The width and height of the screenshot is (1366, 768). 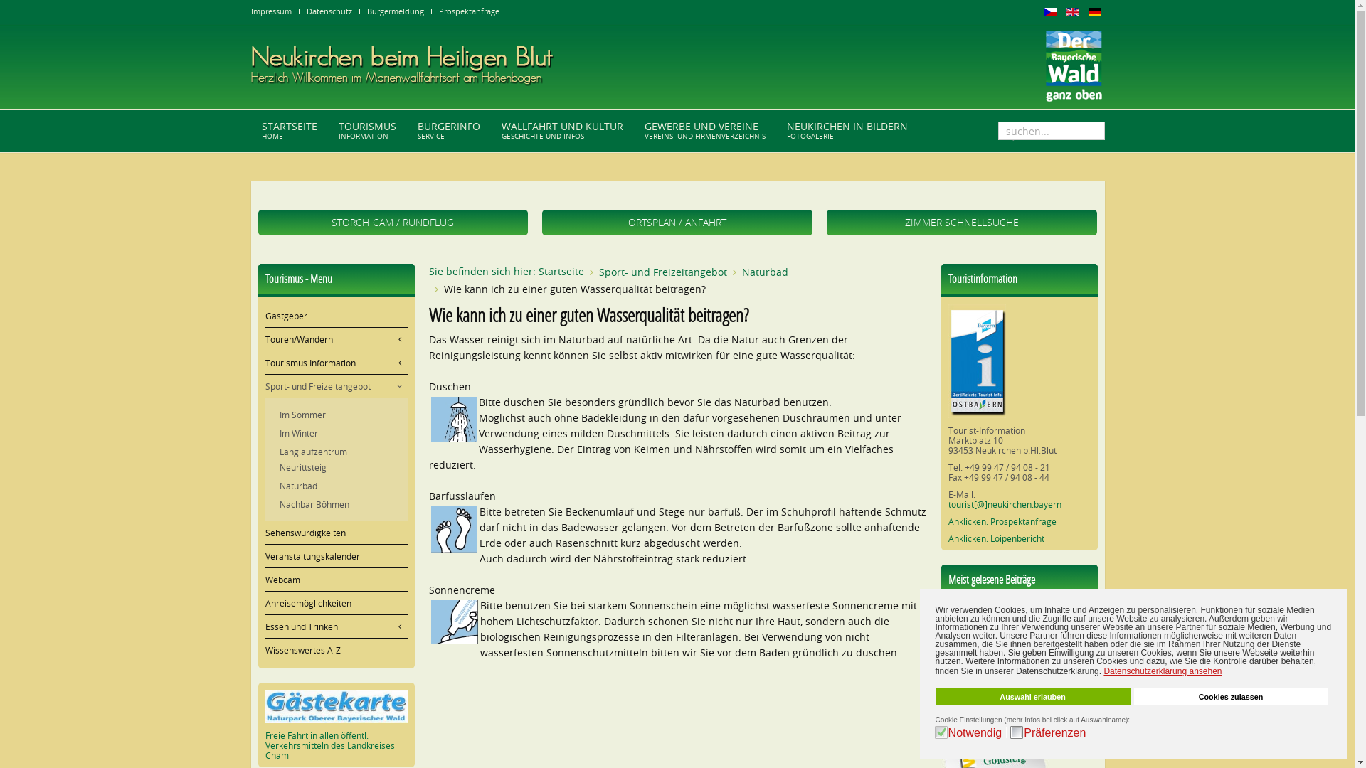 I want to click on Unsere Gastgeber, so click(x=985, y=661).